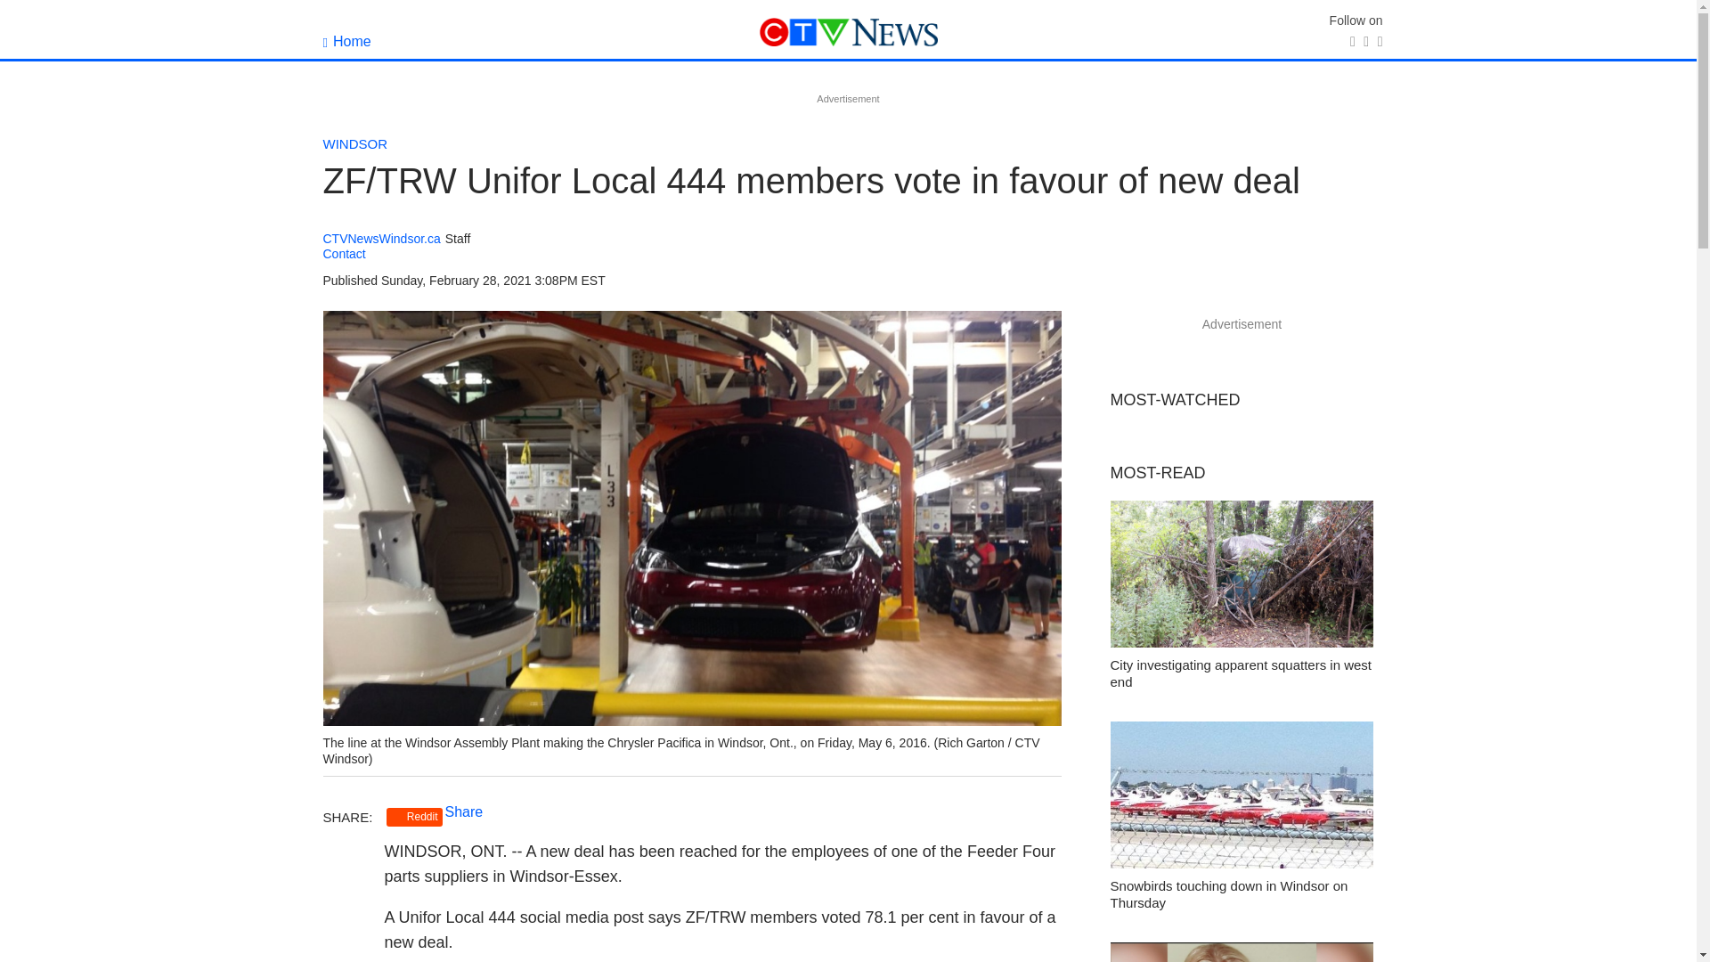 Image resolution: width=1710 pixels, height=962 pixels. What do you see at coordinates (414, 817) in the screenshot?
I see `Reddit` at bounding box center [414, 817].